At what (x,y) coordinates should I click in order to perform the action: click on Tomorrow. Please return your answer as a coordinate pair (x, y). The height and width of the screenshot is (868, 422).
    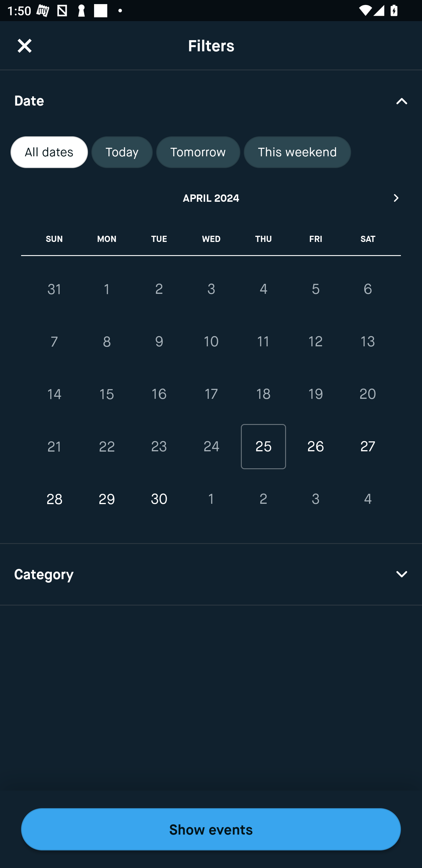
    Looking at the image, I should click on (198, 152).